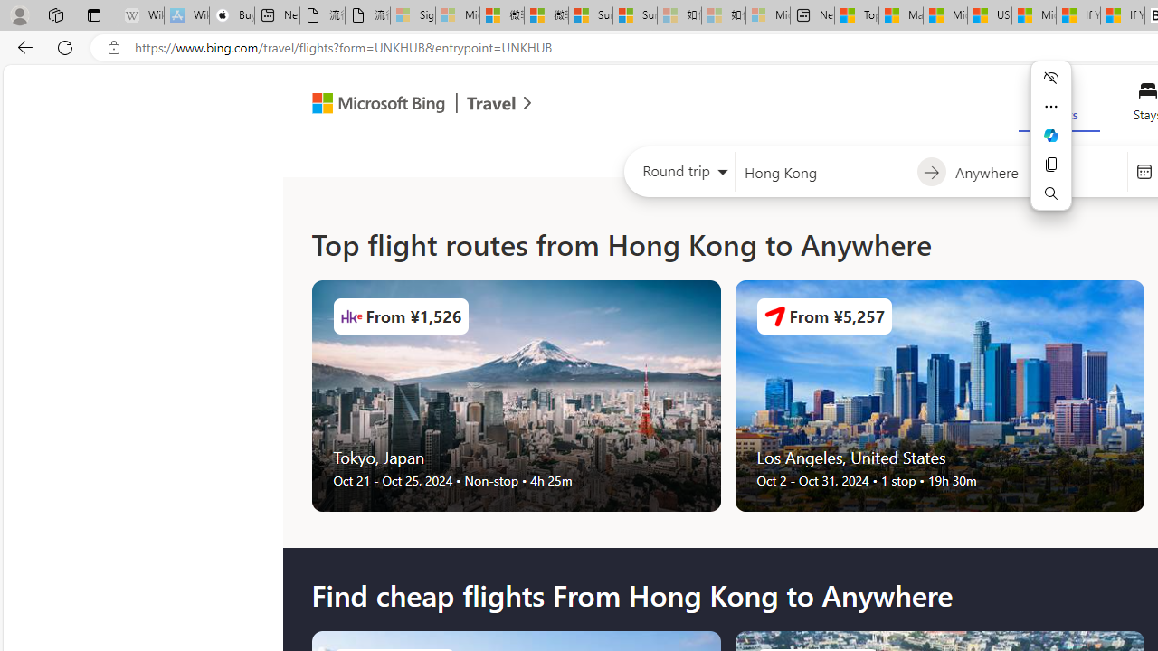 The width and height of the screenshot is (1158, 651). I want to click on Microsoft account | Account Checkup - Sleeping, so click(767, 16).